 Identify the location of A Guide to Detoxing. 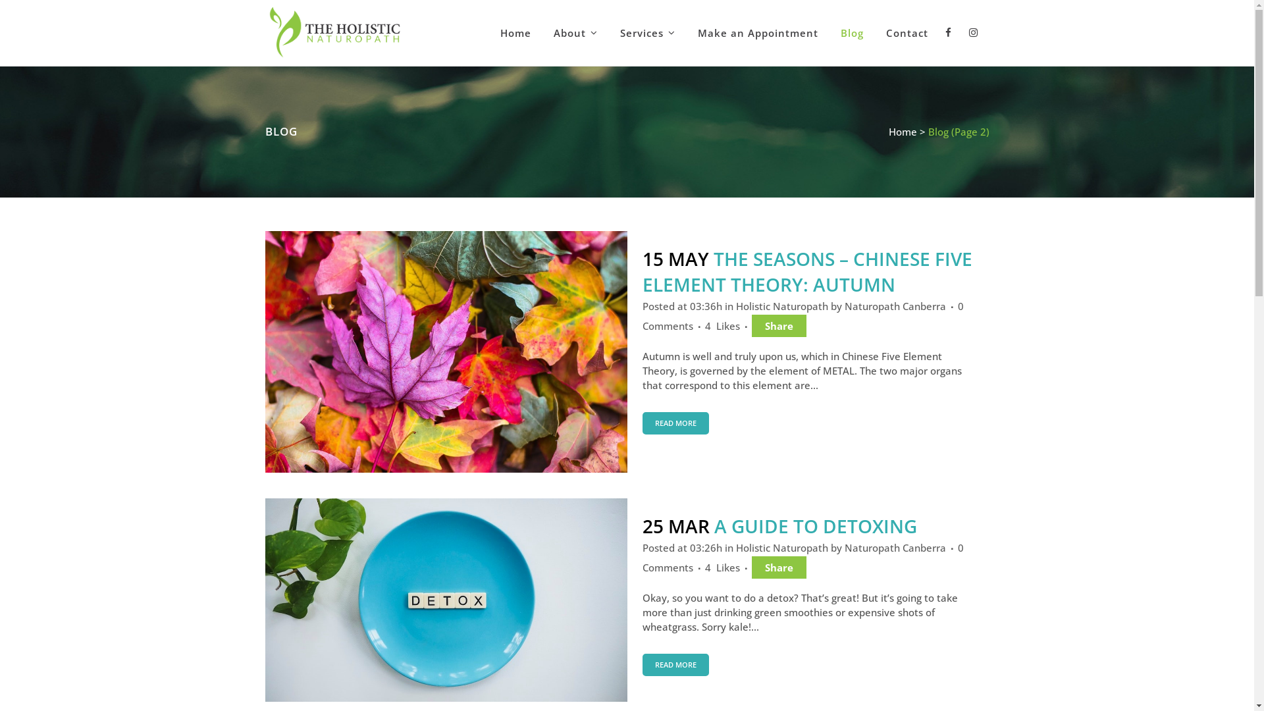
(446, 600).